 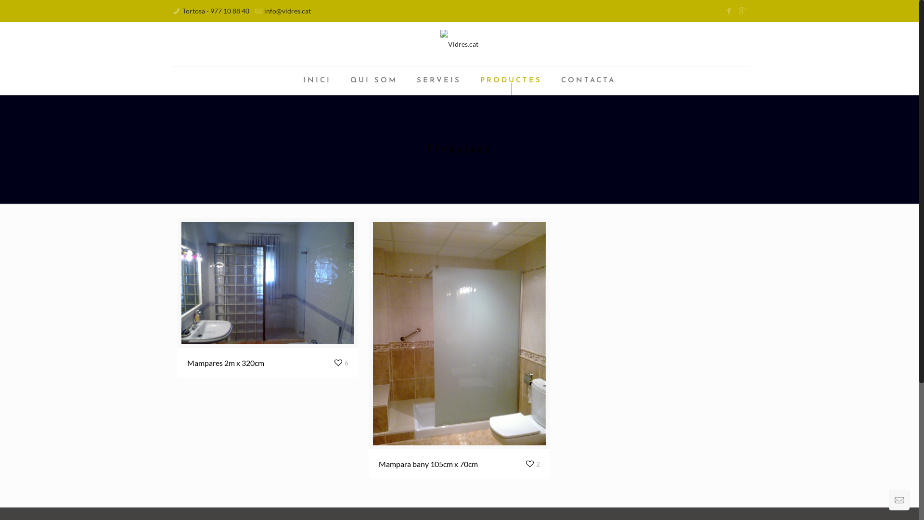 I want to click on Mampares 2m x 320cm, so click(x=226, y=363).